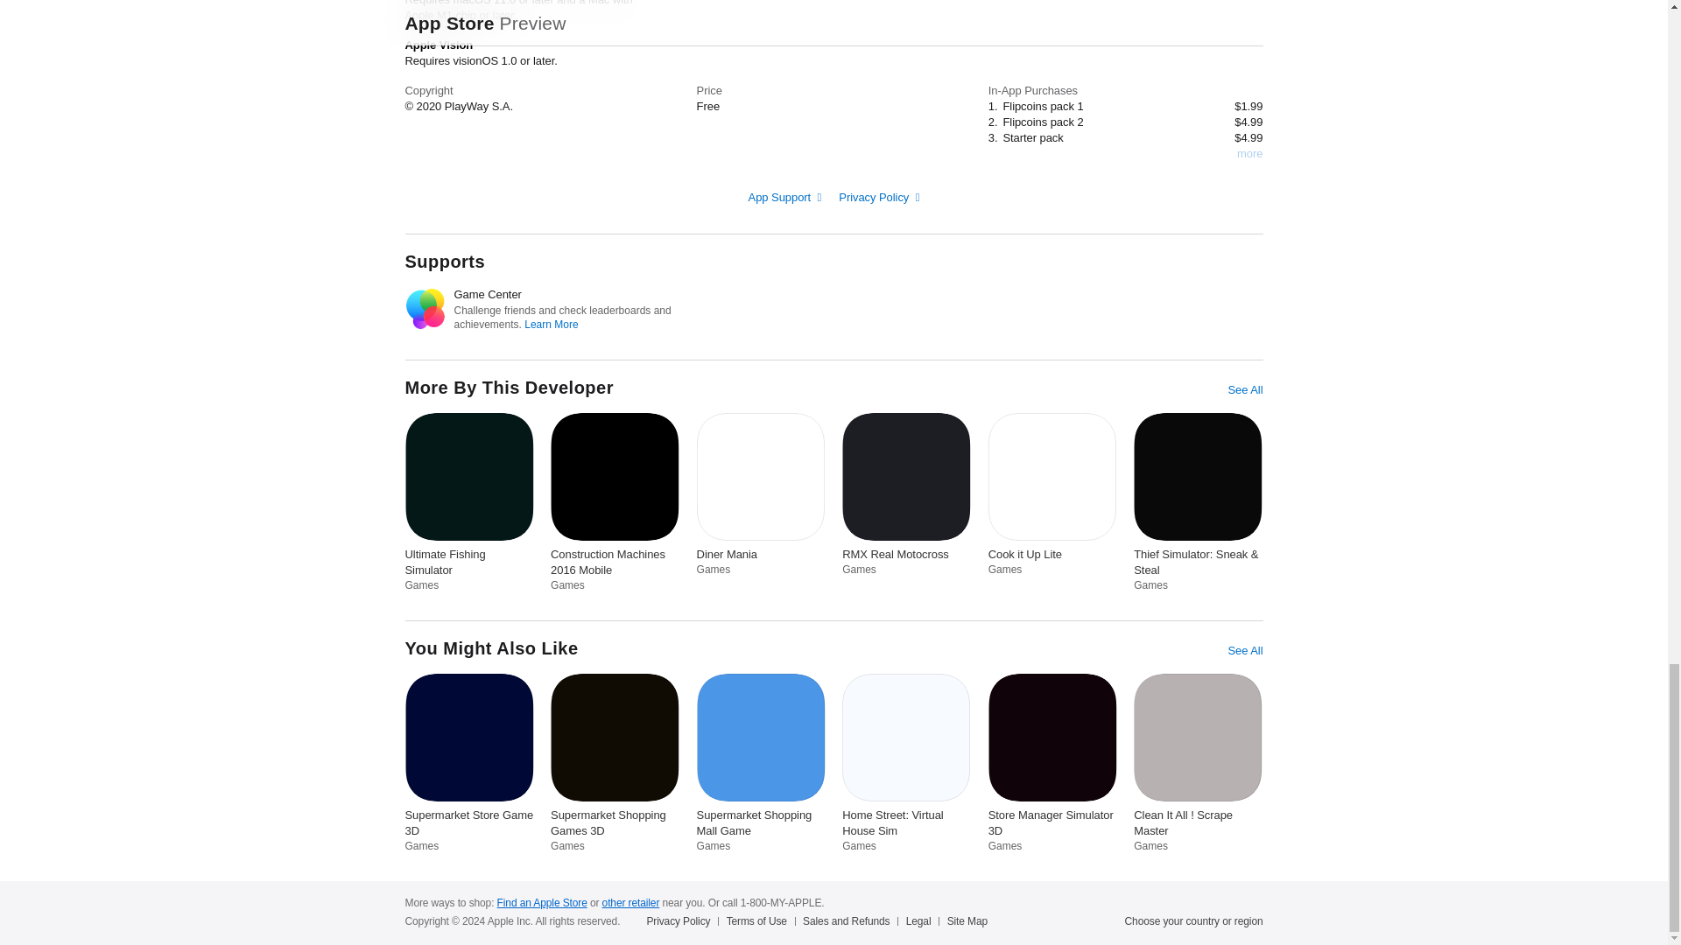  I want to click on App Support, so click(784, 198).